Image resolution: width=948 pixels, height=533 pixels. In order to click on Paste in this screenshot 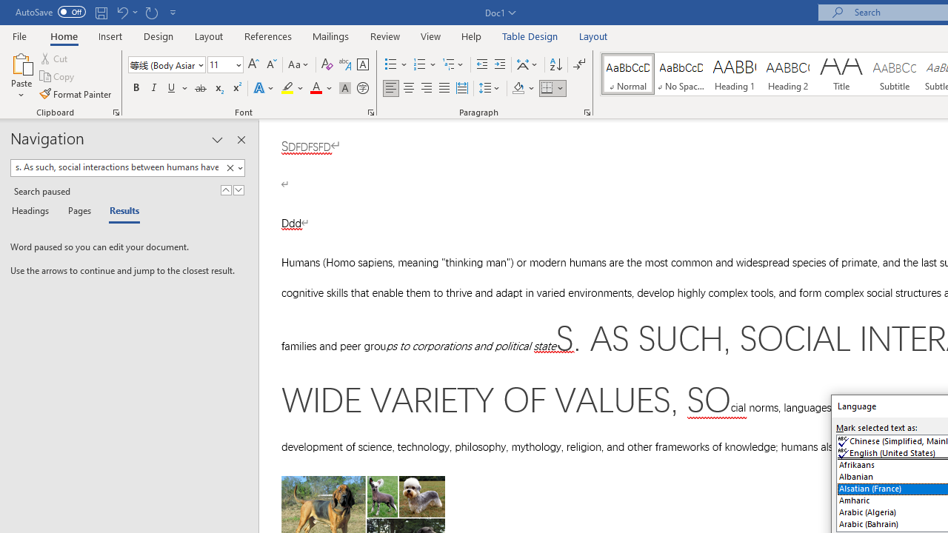, I will do `click(21, 76)`.